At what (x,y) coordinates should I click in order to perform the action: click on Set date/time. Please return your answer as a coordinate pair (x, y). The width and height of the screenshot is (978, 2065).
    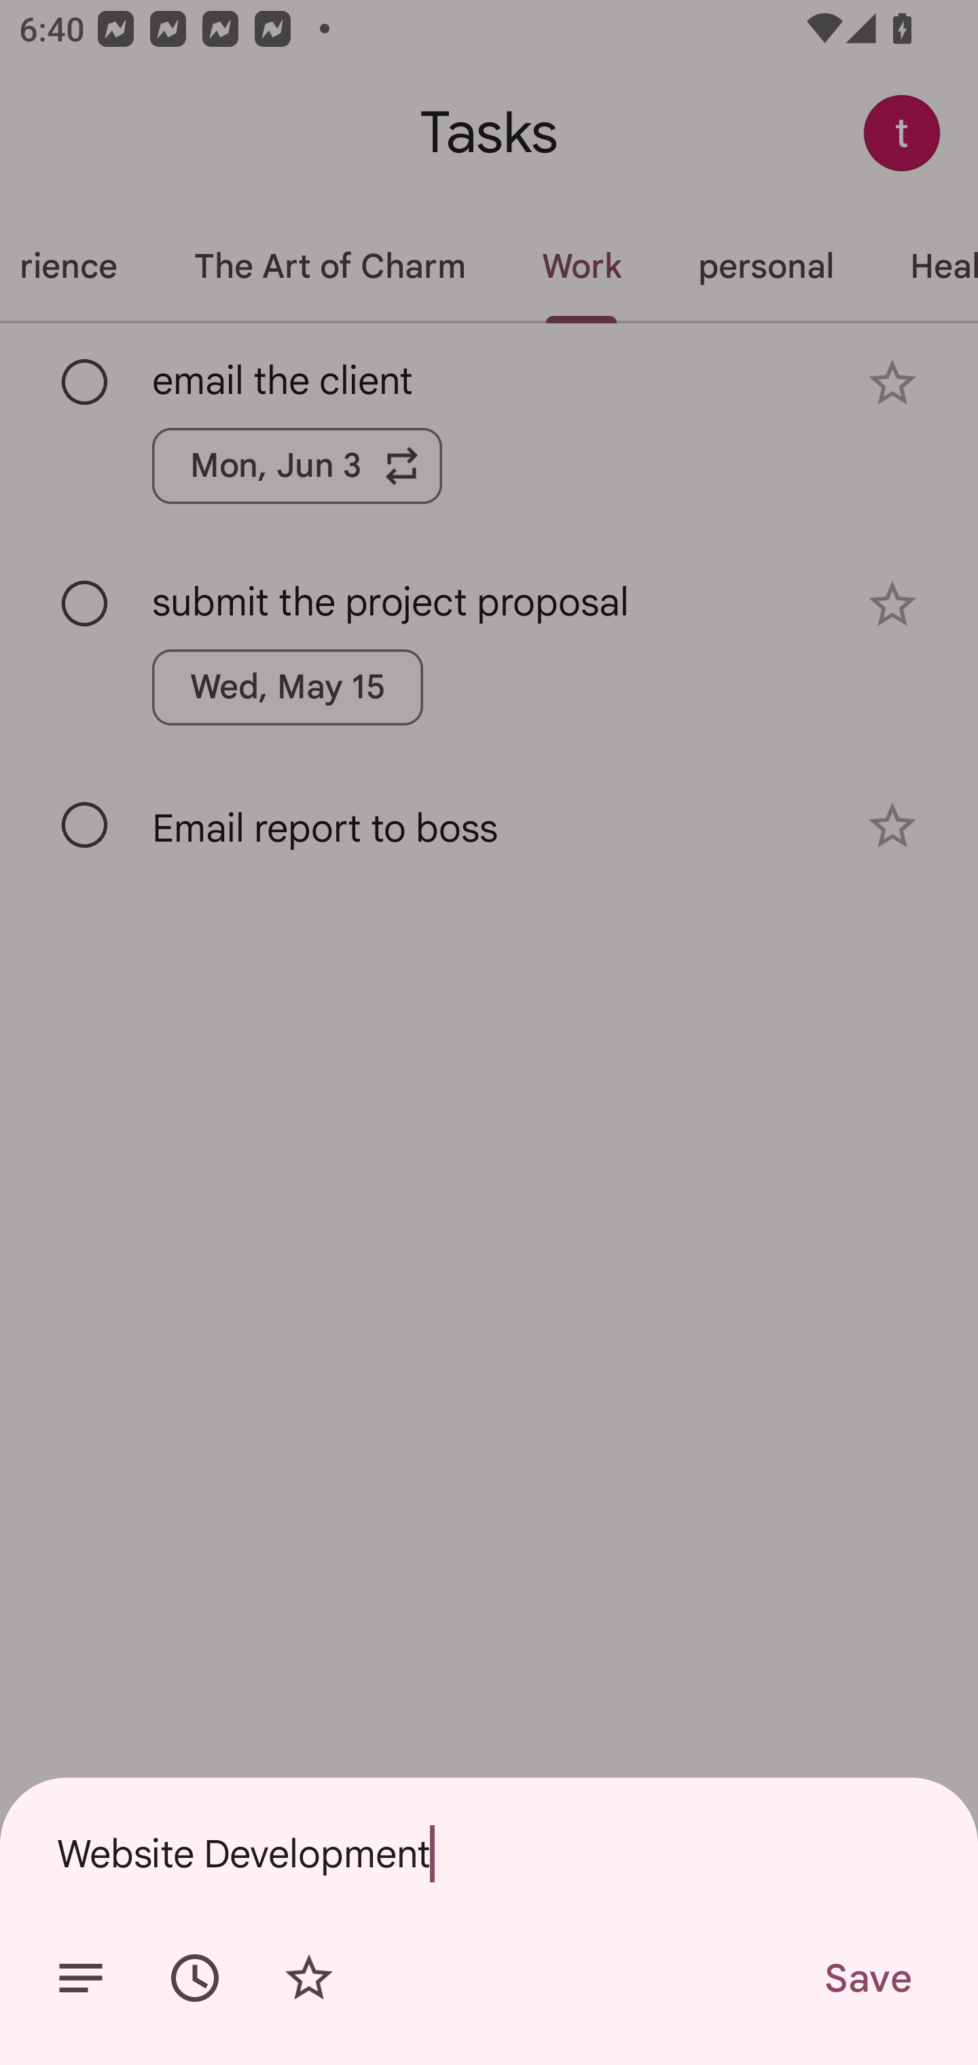
    Looking at the image, I should click on (195, 1978).